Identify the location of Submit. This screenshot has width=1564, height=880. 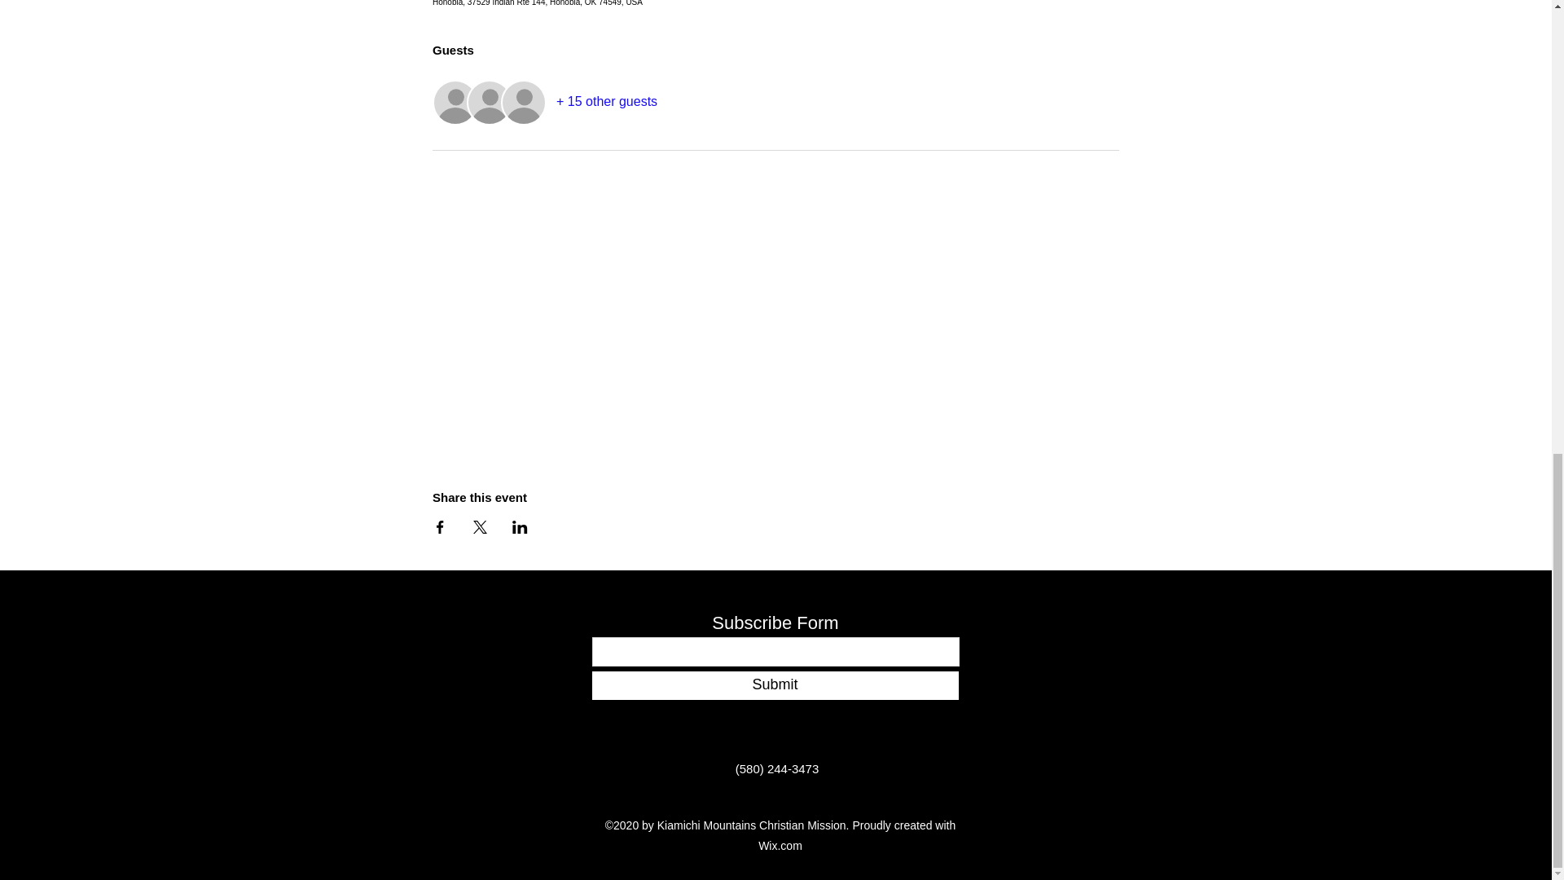
(774, 685).